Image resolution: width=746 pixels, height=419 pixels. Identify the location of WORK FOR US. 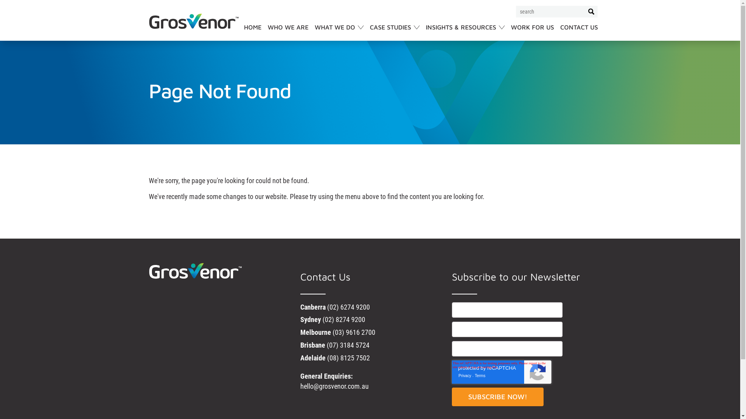
(532, 32).